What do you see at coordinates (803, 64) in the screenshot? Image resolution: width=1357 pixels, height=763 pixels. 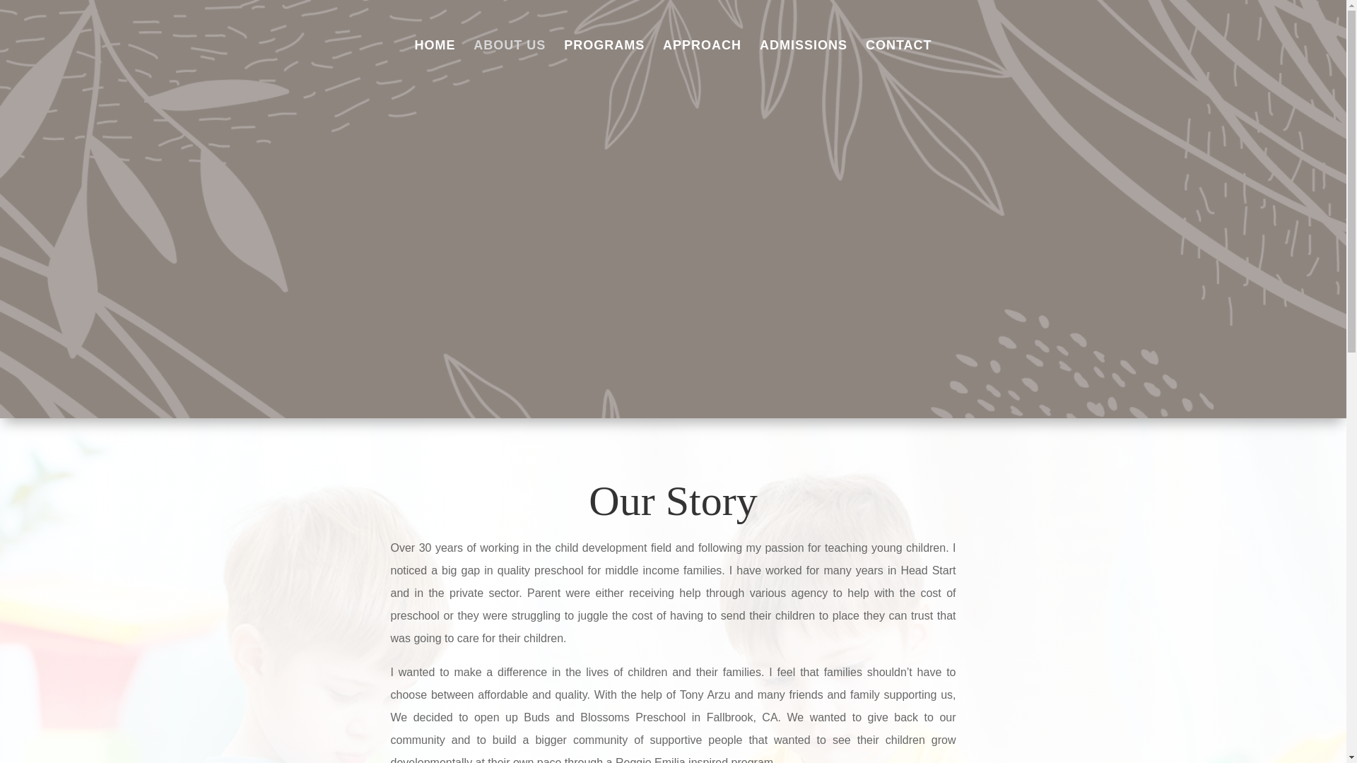 I see `ADMISSIONS` at bounding box center [803, 64].